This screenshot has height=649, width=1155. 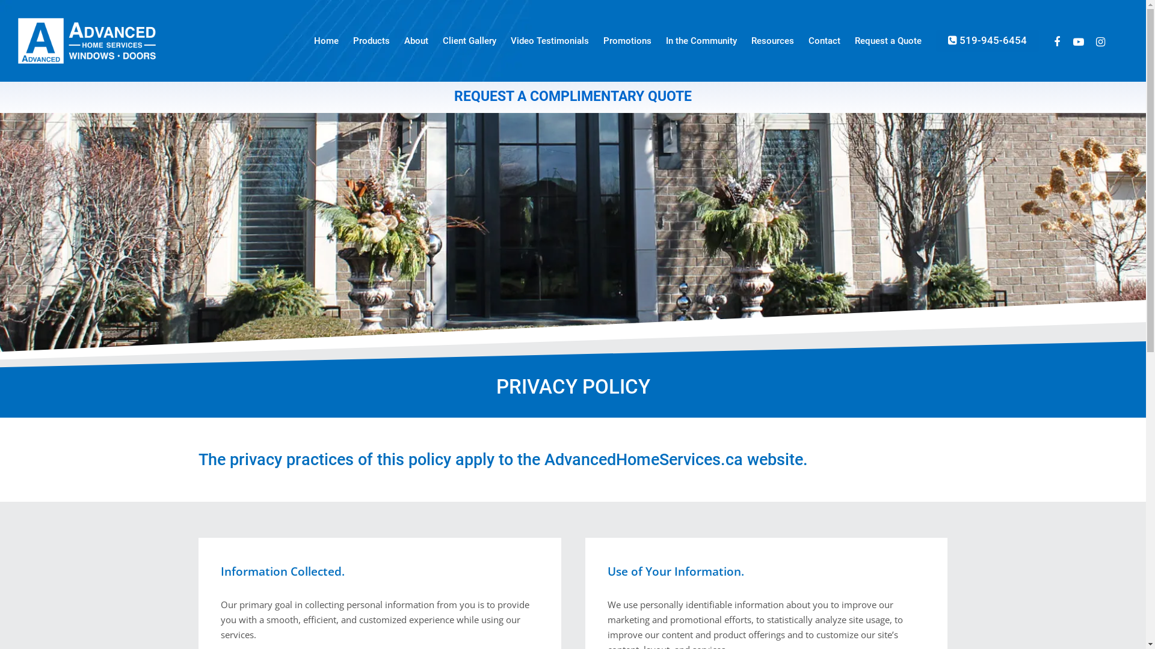 I want to click on Client Gallery, so click(x=469, y=41).